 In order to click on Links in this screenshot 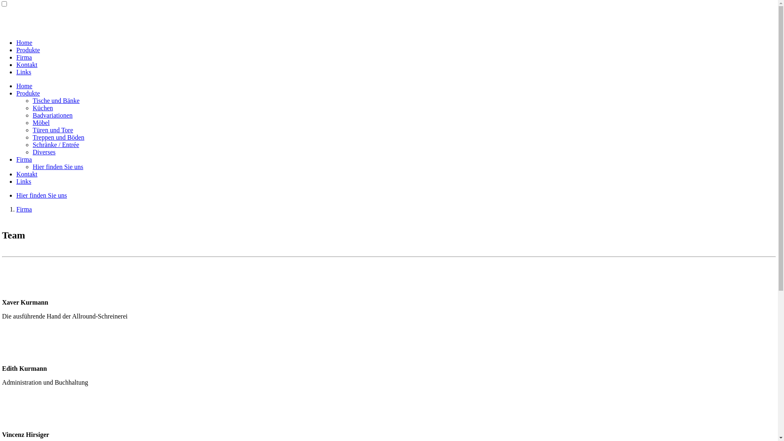, I will do `click(24, 72)`.